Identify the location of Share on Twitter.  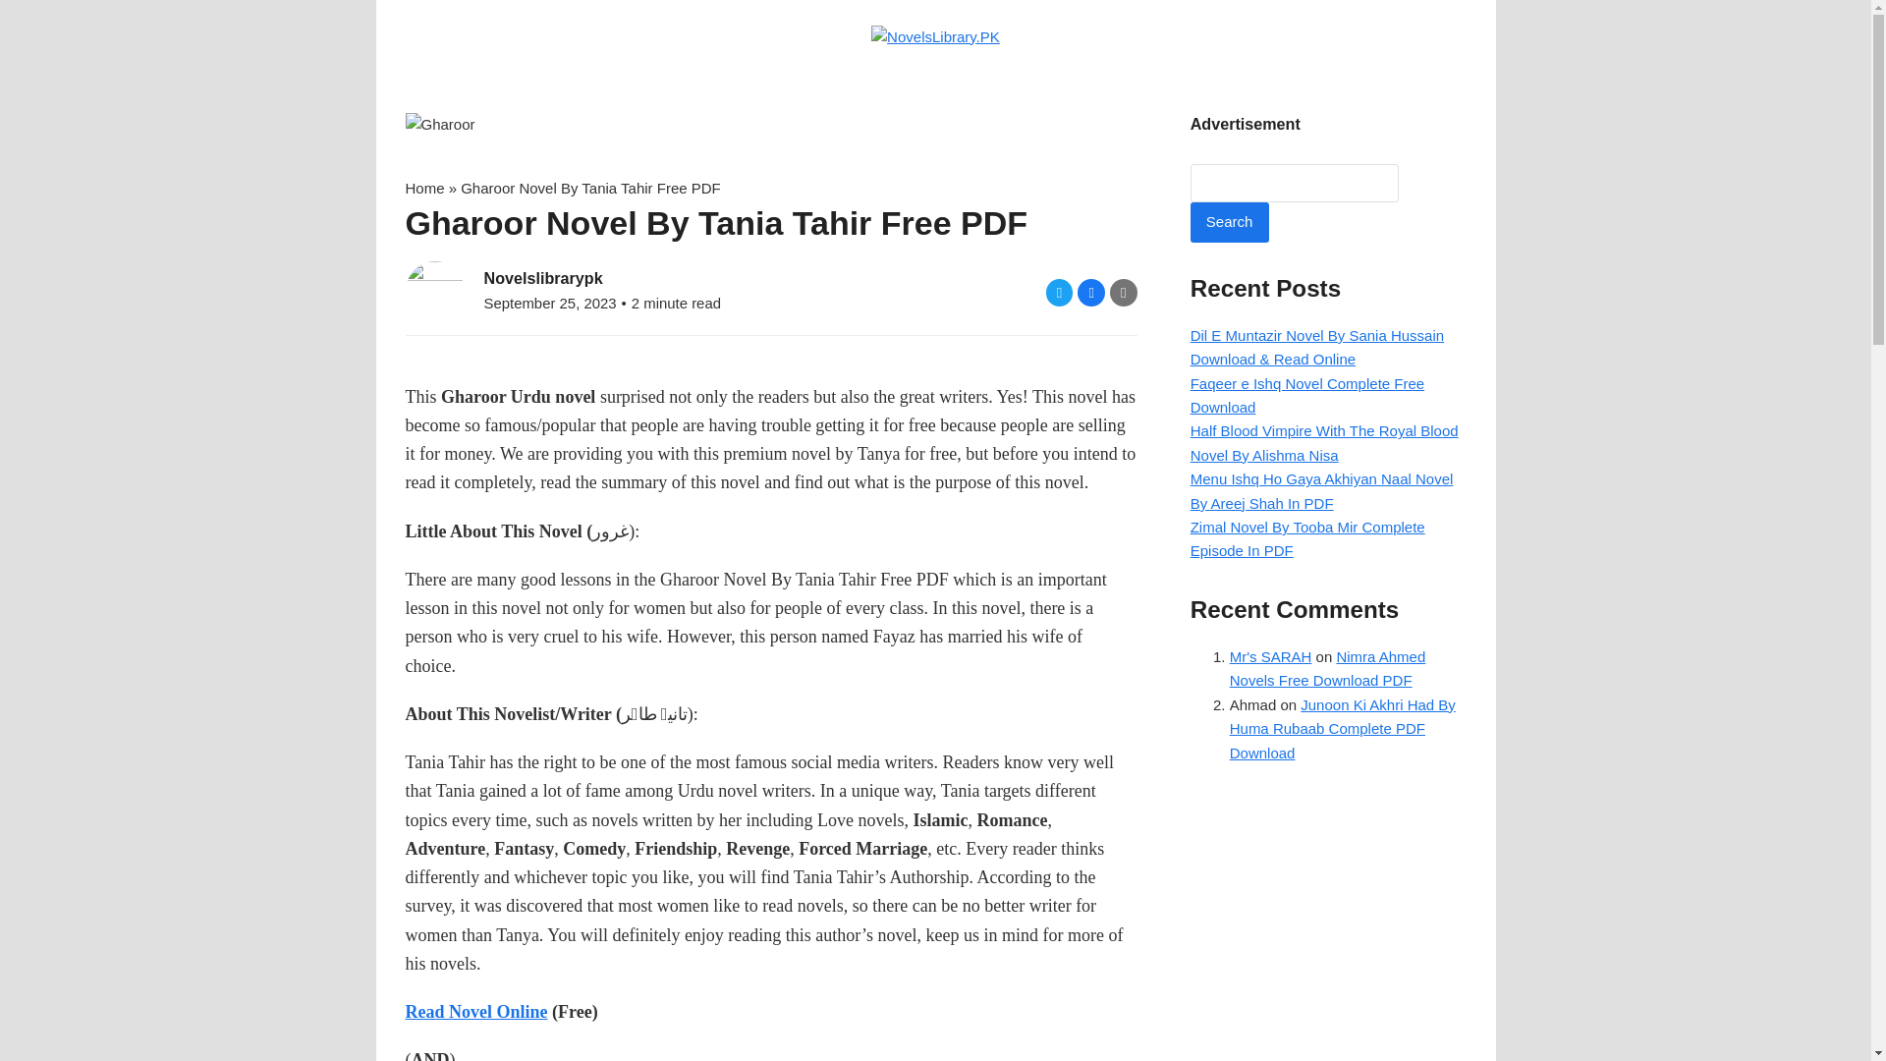
(1059, 293).